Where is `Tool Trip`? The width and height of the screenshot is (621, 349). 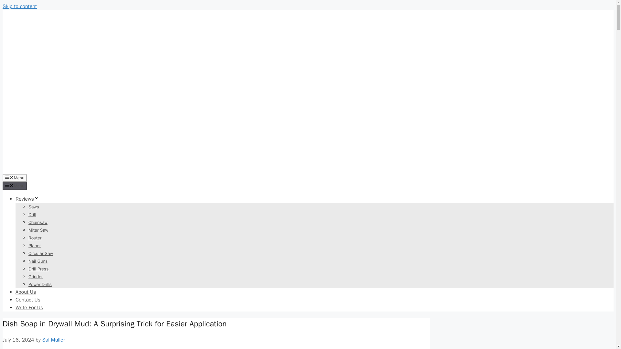 Tool Trip is located at coordinates (32, 170).